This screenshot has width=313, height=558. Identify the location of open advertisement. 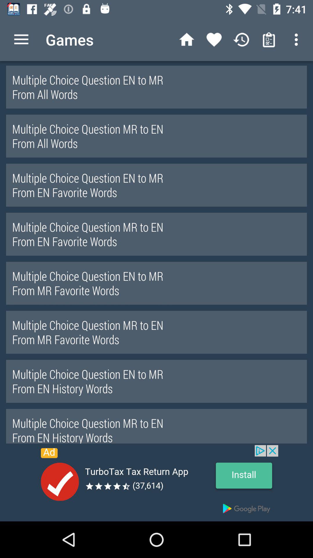
(156, 483).